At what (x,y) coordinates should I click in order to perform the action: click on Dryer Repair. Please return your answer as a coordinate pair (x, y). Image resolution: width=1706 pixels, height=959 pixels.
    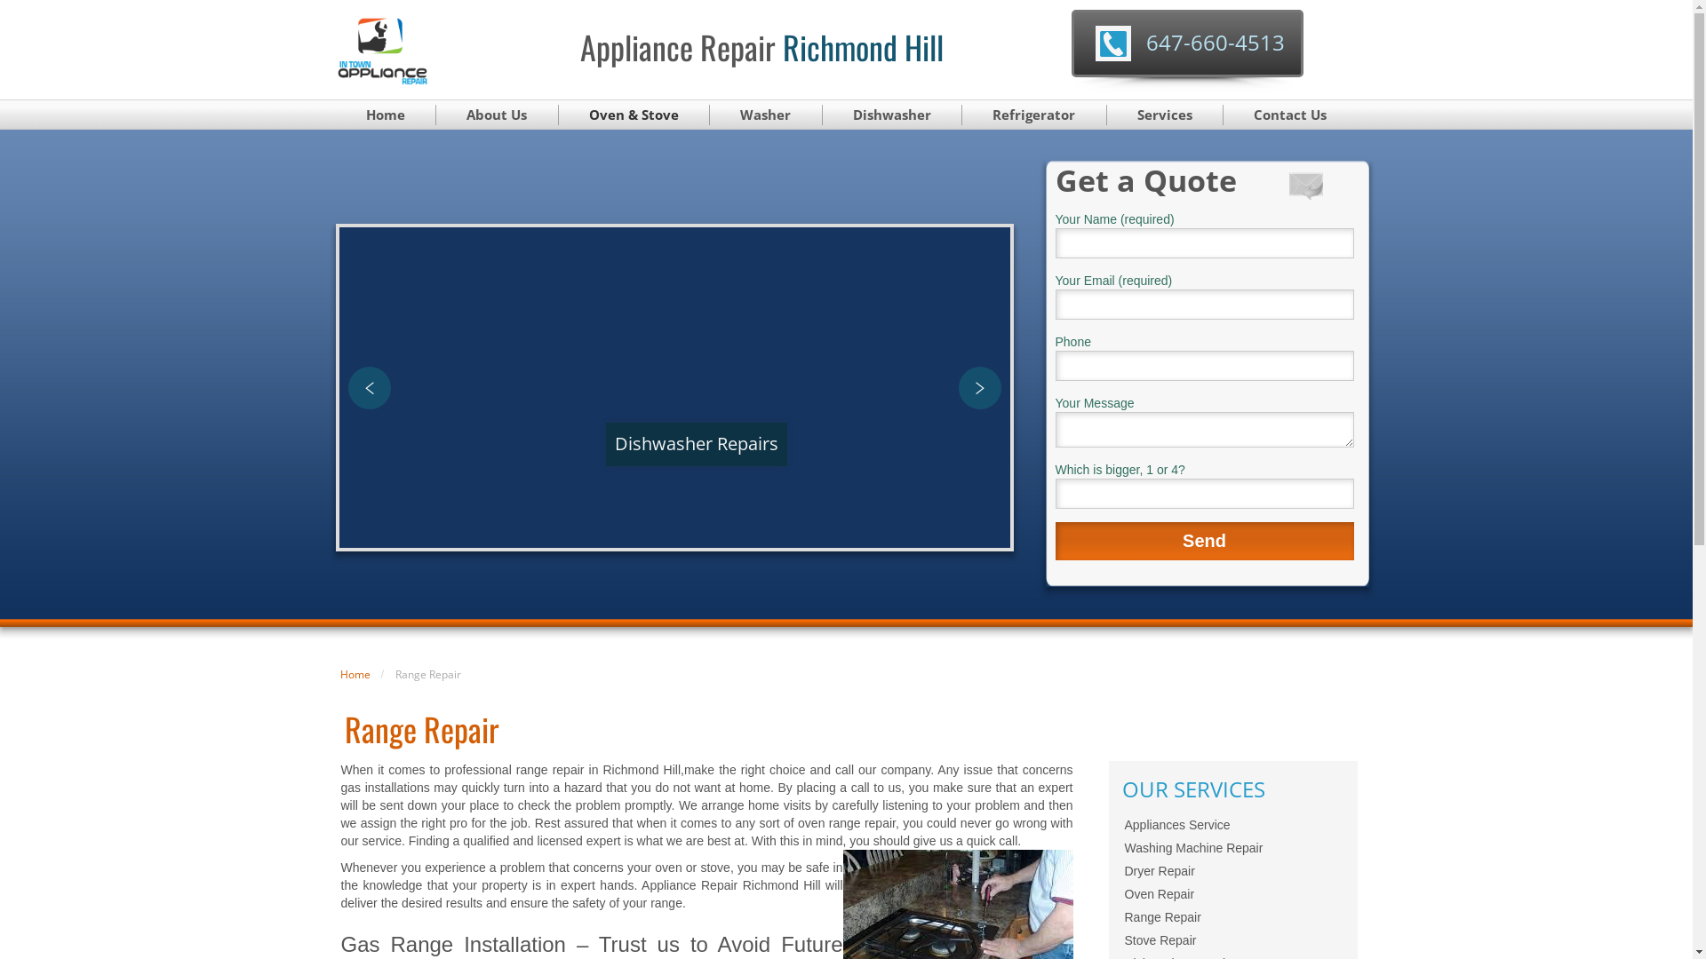
    Looking at the image, I should click on (1232, 871).